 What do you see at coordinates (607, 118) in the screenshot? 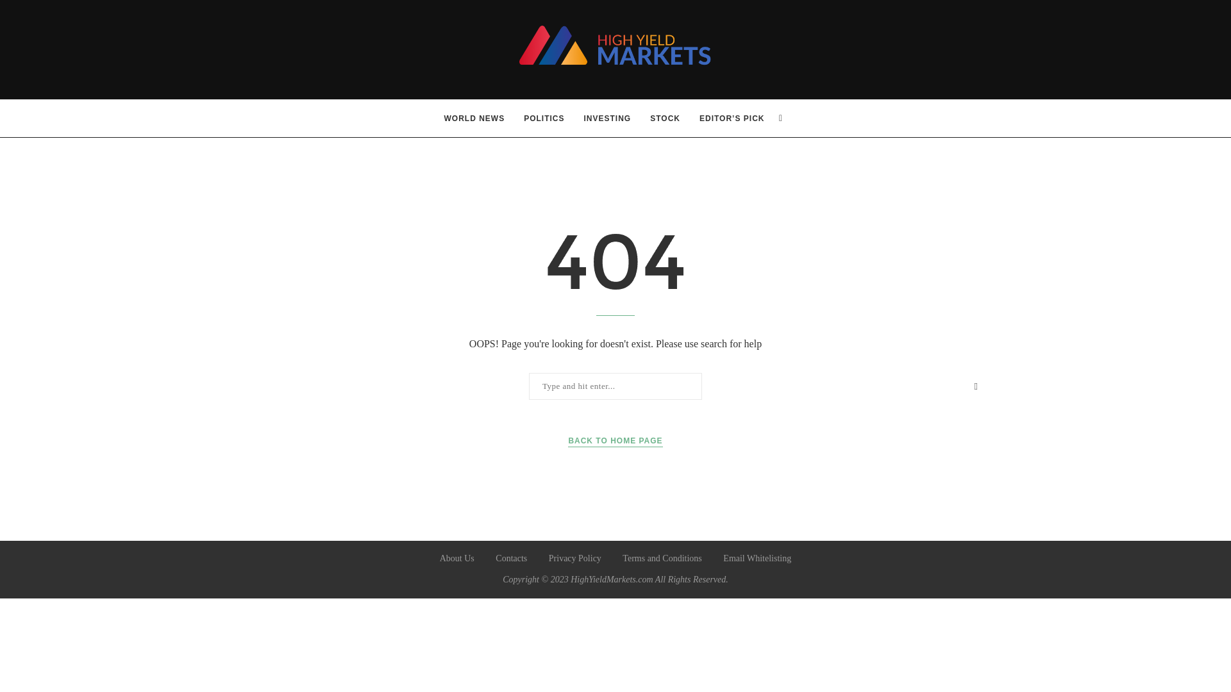
I see `INVESTING` at bounding box center [607, 118].